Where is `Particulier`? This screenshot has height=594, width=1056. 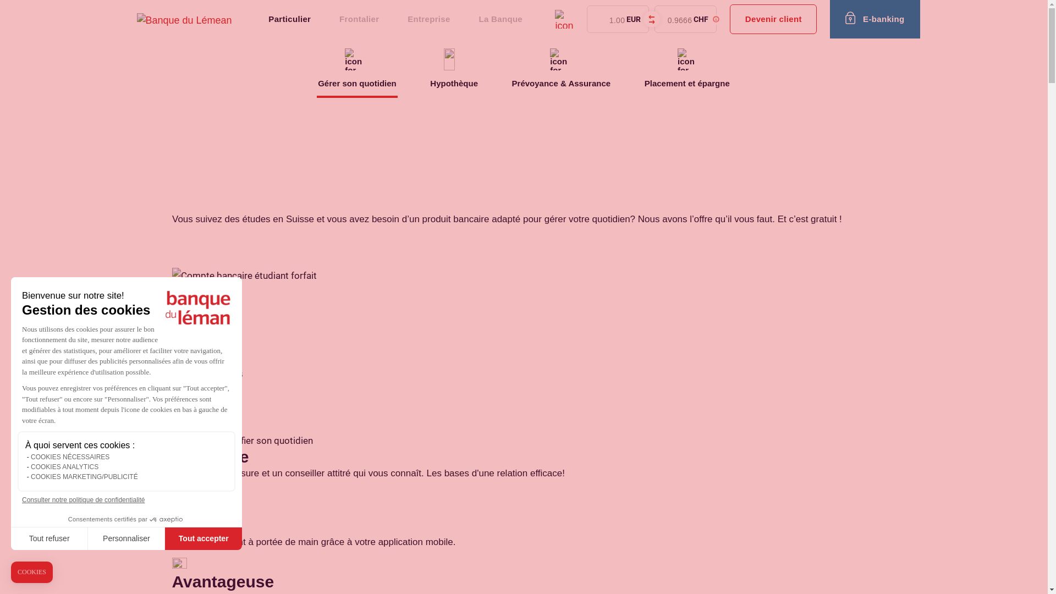
Particulier is located at coordinates (289, 19).